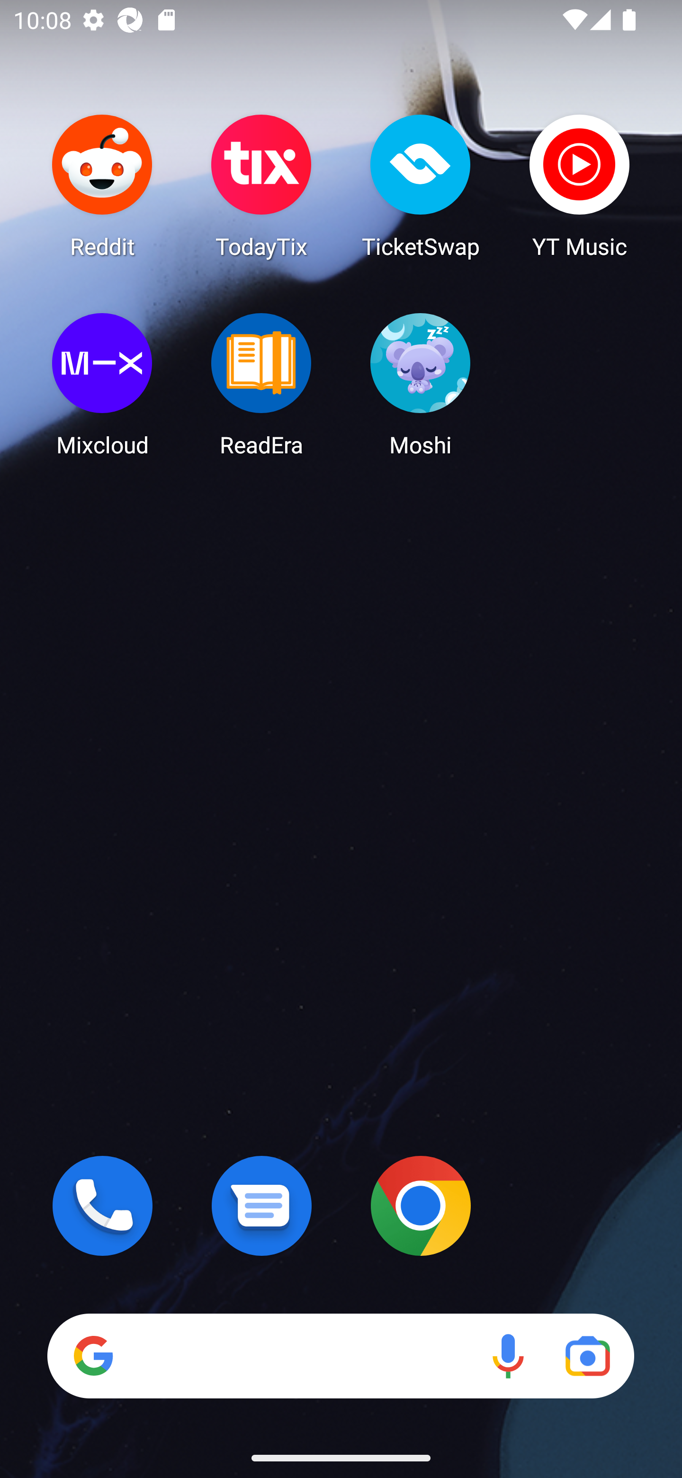  I want to click on Messages, so click(261, 1206).